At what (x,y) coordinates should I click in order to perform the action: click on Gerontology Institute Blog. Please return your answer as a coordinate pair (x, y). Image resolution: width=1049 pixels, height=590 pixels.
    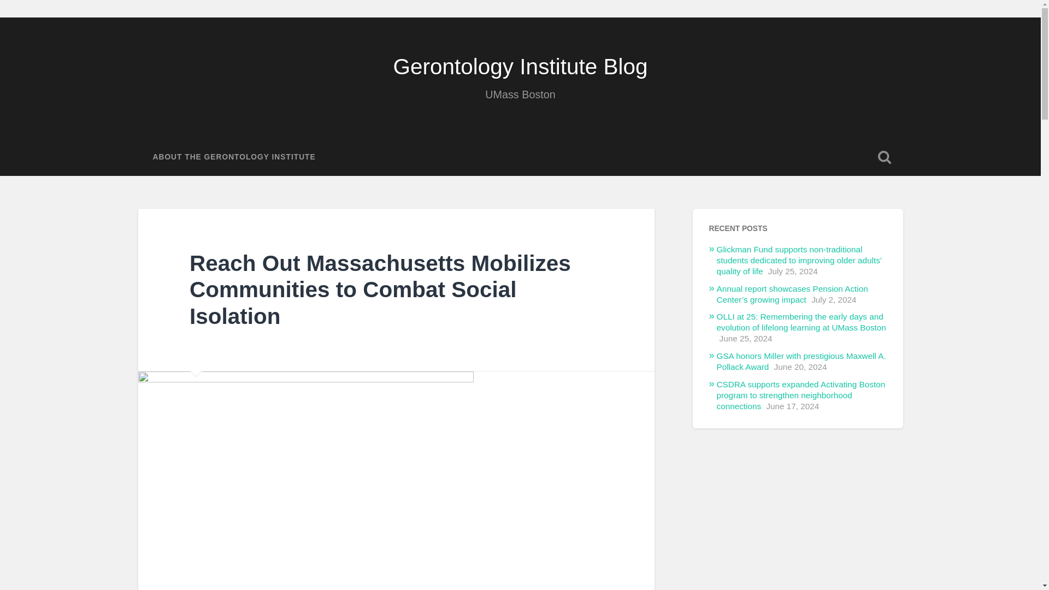
    Looking at the image, I should click on (520, 67).